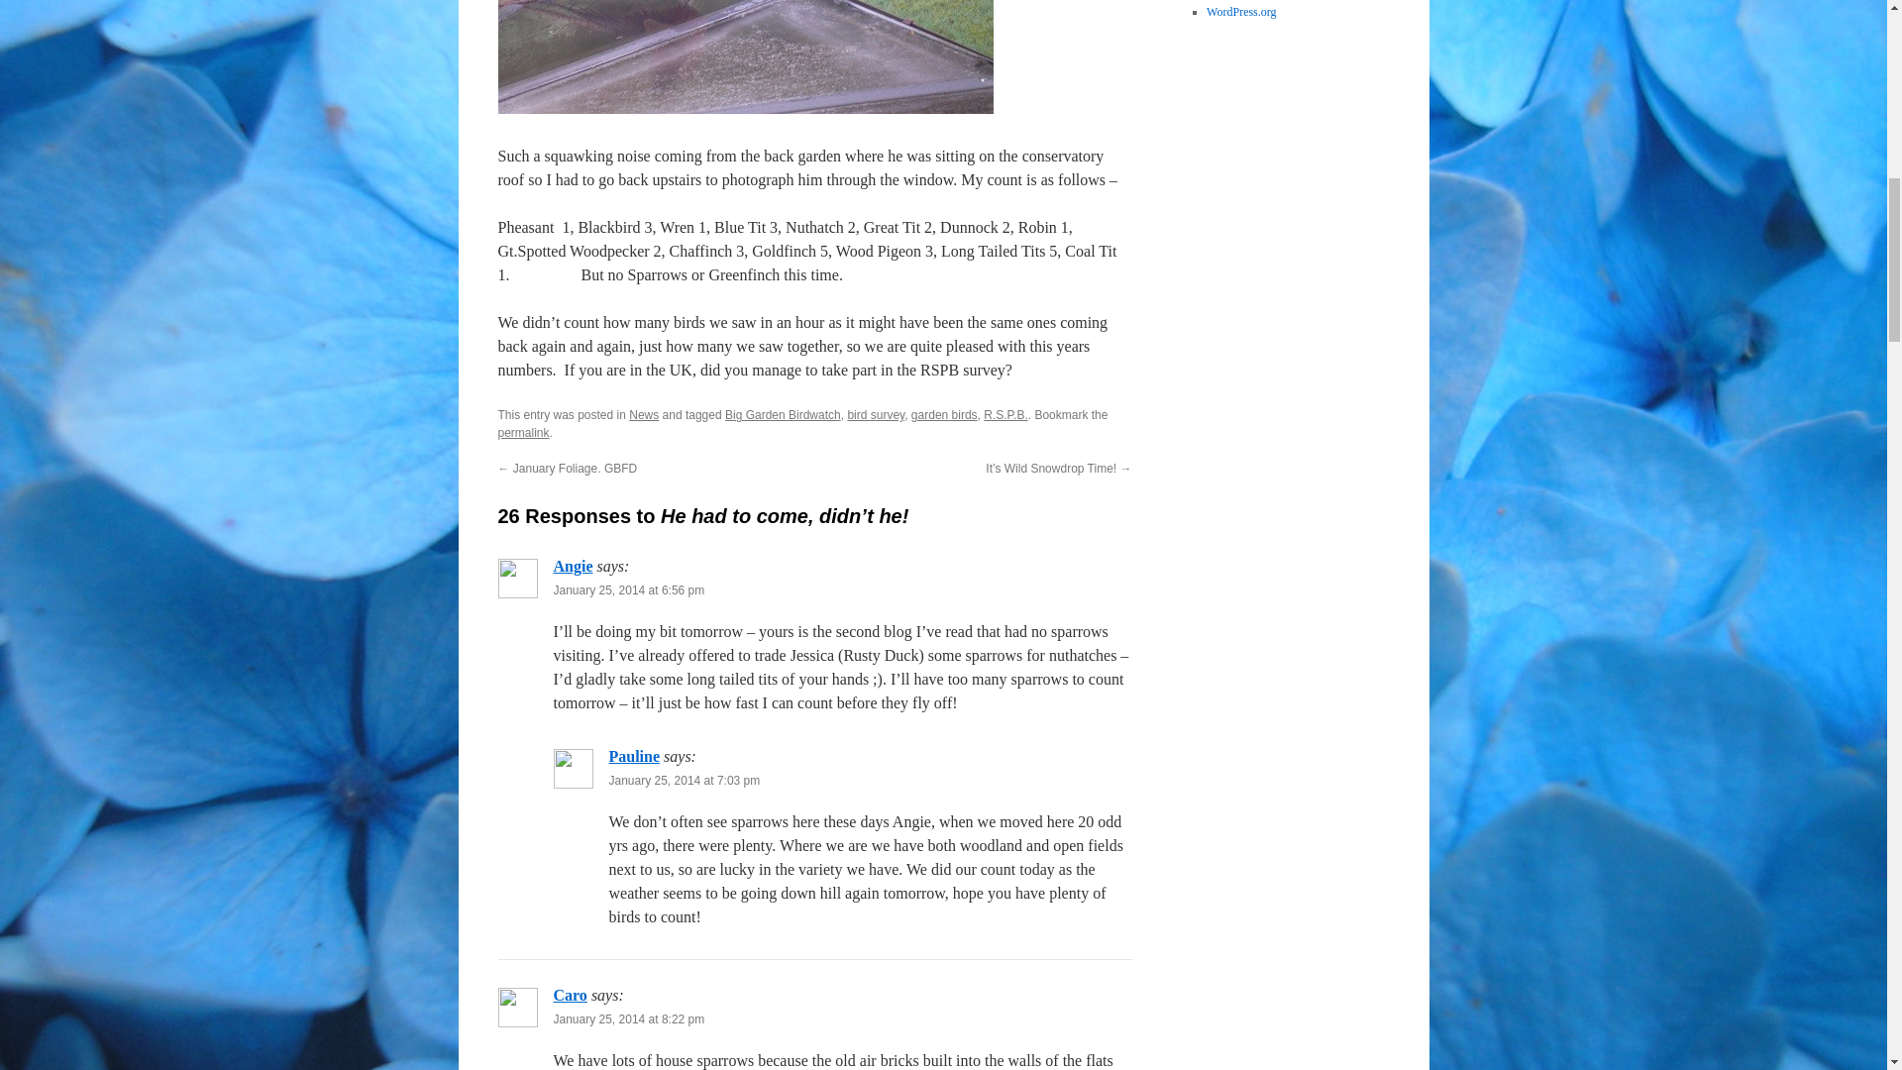 This screenshot has height=1070, width=1902. What do you see at coordinates (943, 414) in the screenshot?
I see `garden birds` at bounding box center [943, 414].